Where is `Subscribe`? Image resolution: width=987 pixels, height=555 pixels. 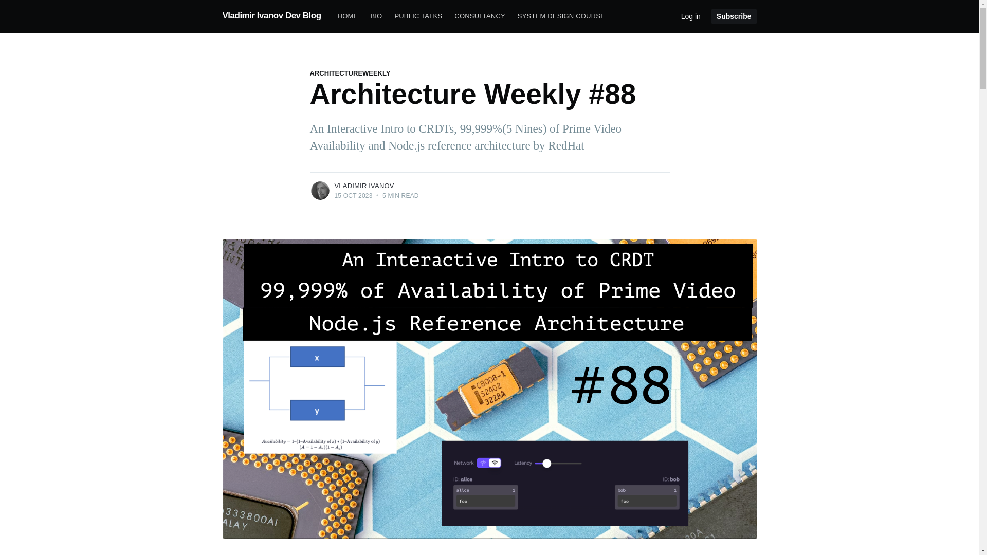 Subscribe is located at coordinates (734, 16).